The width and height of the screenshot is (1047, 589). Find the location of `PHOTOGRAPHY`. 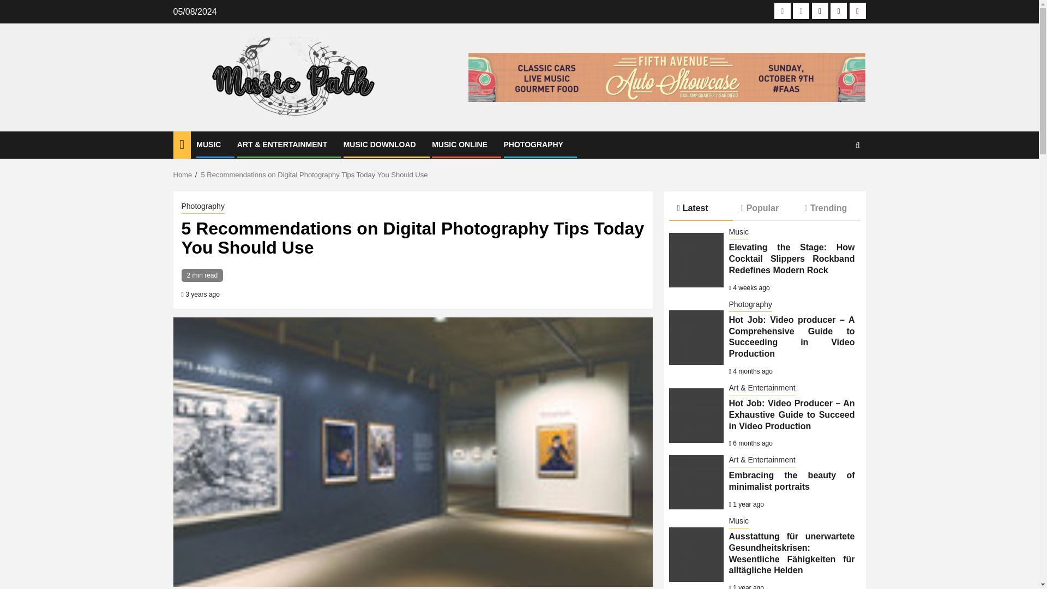

PHOTOGRAPHY is located at coordinates (533, 145).